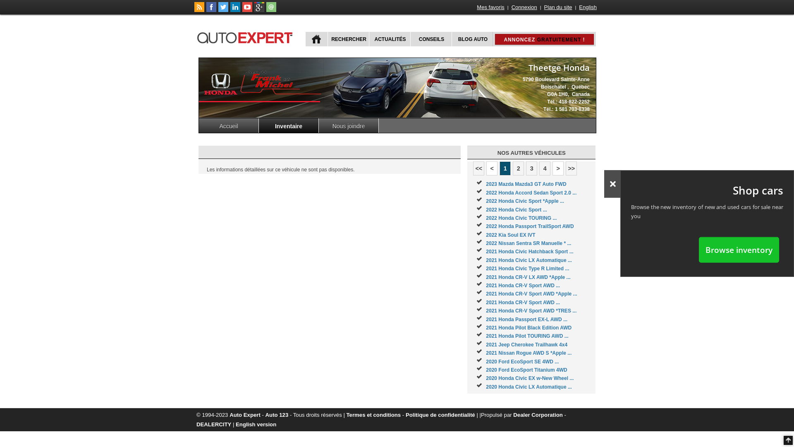  What do you see at coordinates (247, 10) in the screenshot?
I see `Suivez autoExpert.ca sur Youtube` at bounding box center [247, 10].